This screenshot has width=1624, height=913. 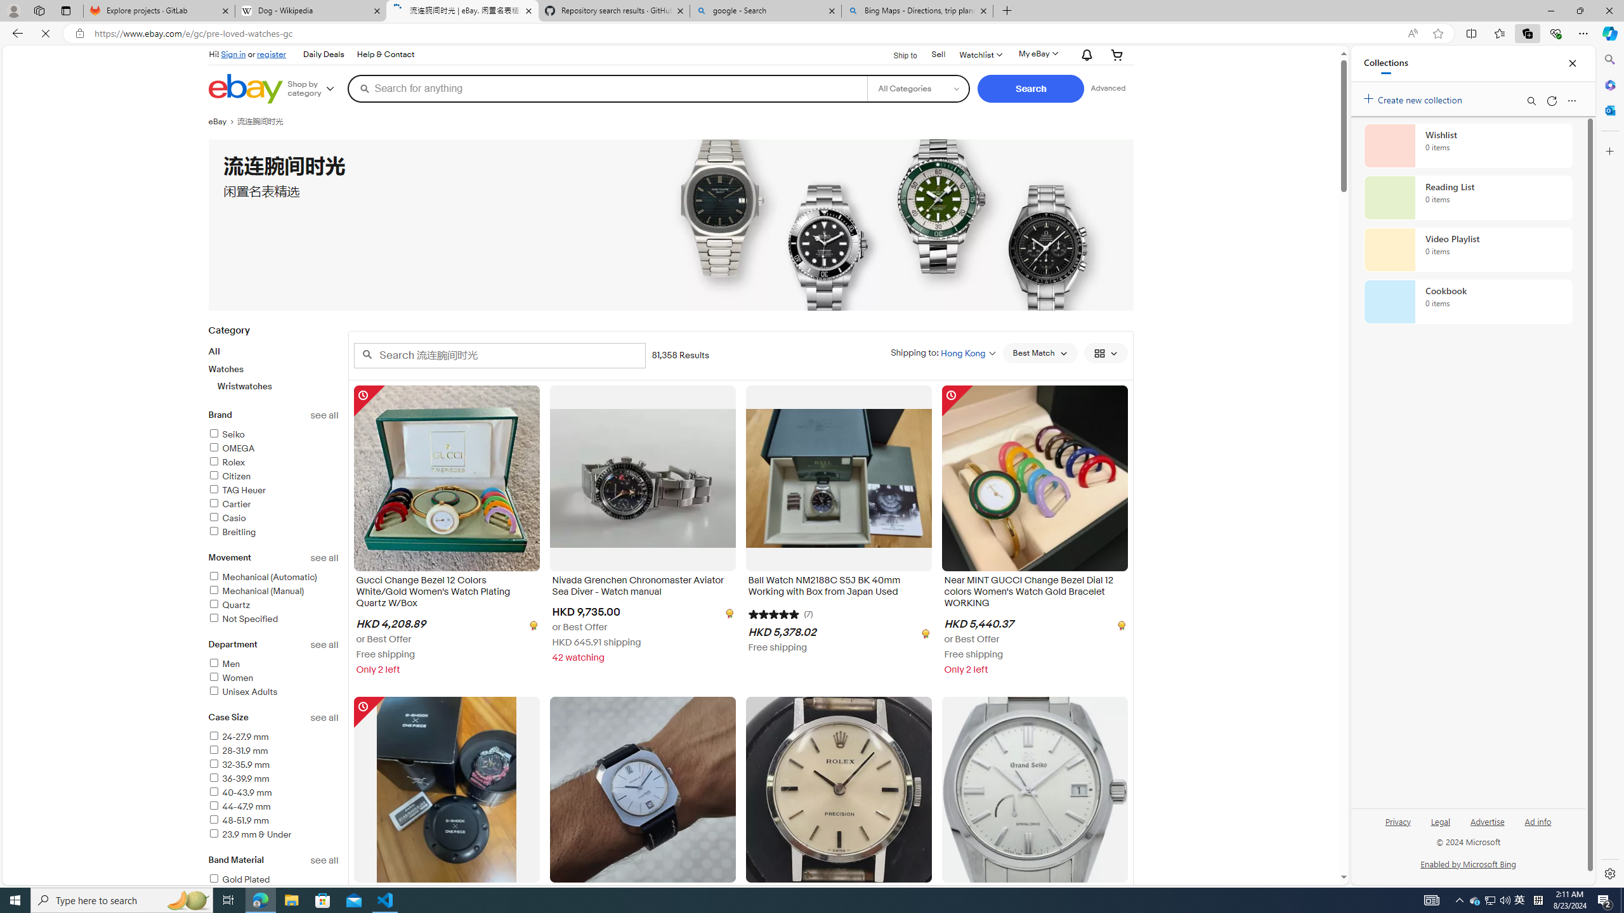 I want to click on google - Search, so click(x=764, y=11).